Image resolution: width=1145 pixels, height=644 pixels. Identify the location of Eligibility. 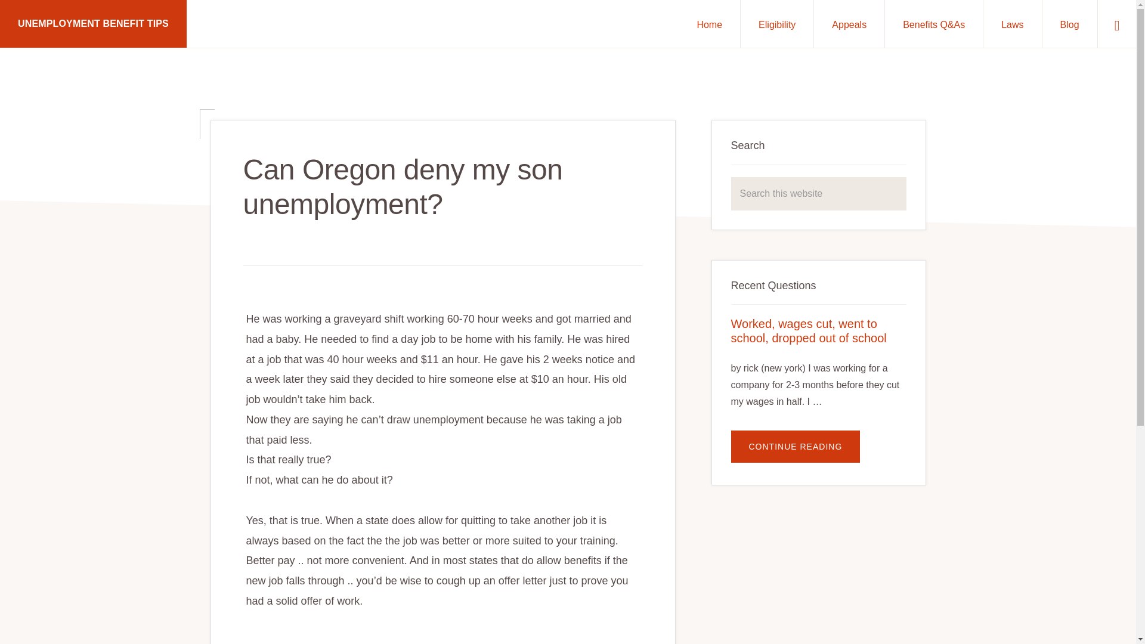
(776, 24).